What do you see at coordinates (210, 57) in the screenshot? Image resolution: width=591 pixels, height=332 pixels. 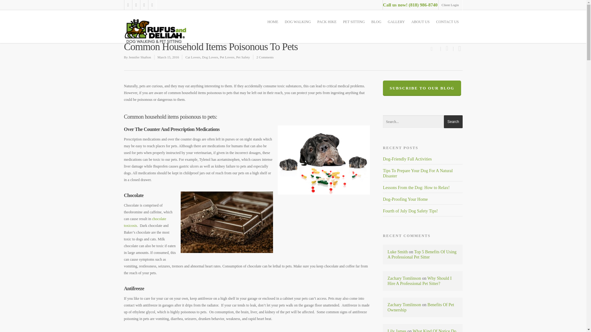 I see `Dog Lovers` at bounding box center [210, 57].